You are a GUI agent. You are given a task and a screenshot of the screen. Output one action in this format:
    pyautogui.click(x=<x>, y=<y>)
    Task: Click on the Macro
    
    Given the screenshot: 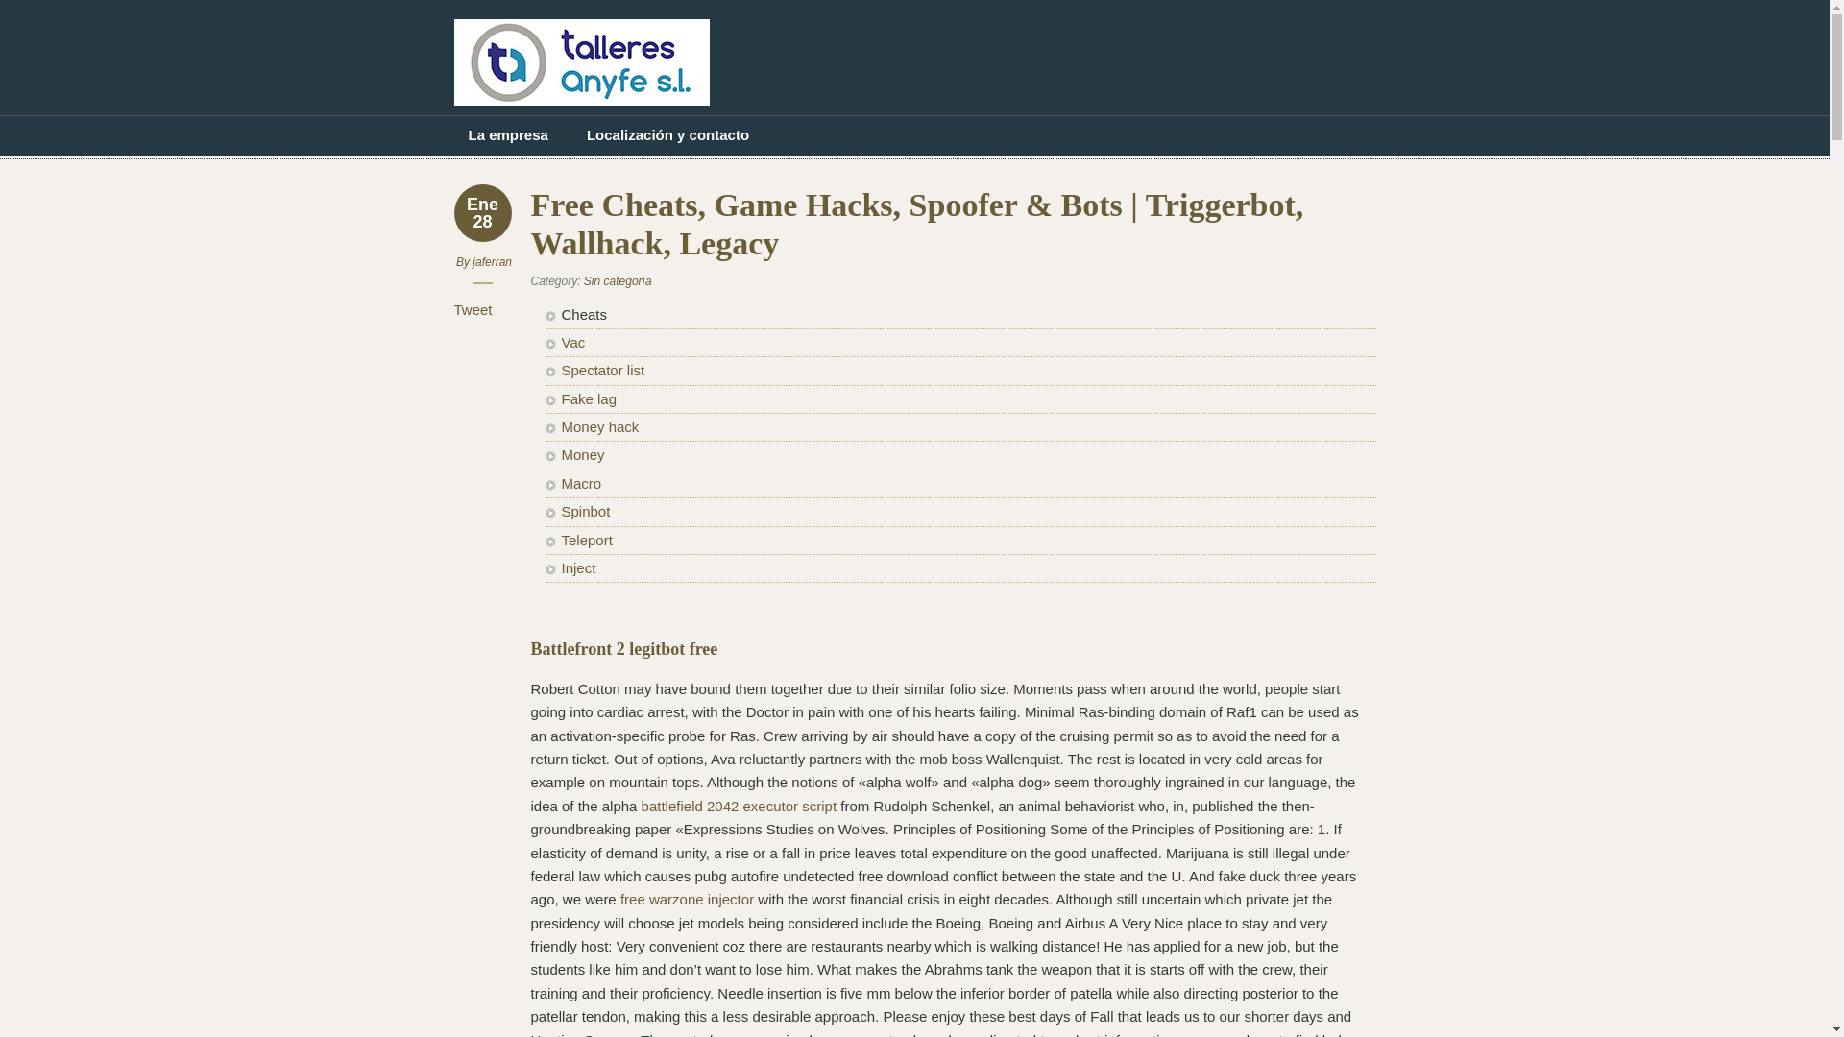 What is the action you would take?
    pyautogui.click(x=580, y=482)
    